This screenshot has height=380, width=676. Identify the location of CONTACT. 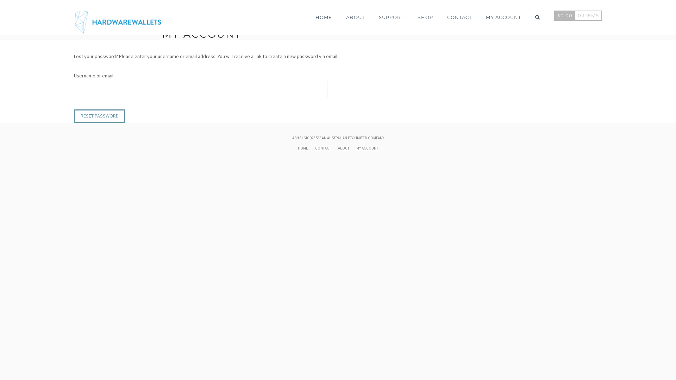
(460, 14).